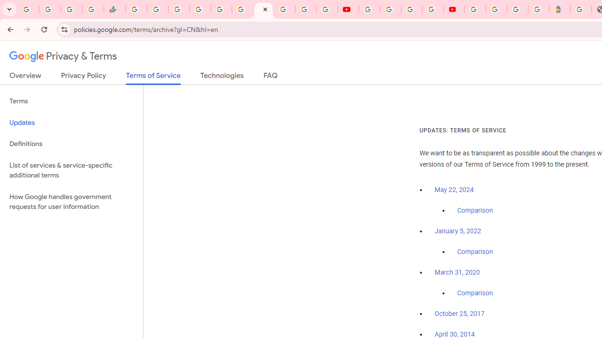 The image size is (602, 338). What do you see at coordinates (454, 9) in the screenshot?
I see `Content Creator Programs & Opportunities - YouTube Creators` at bounding box center [454, 9].